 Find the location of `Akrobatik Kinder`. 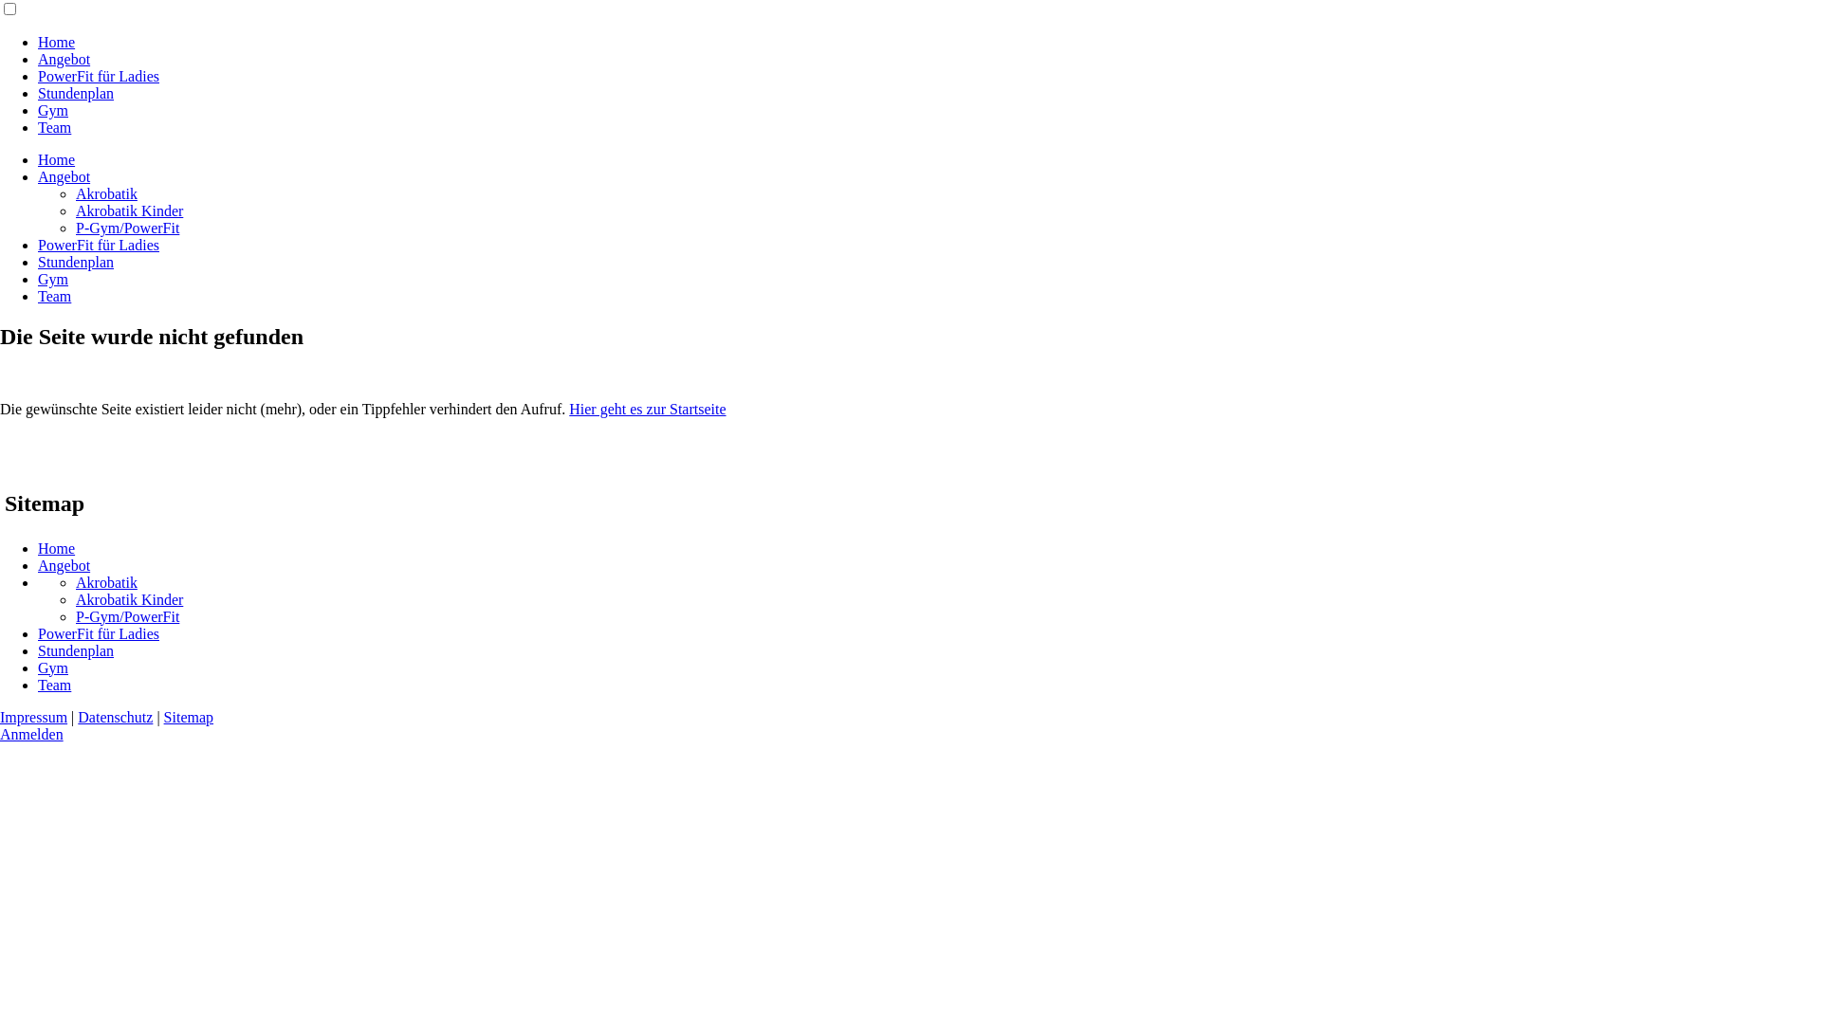

Akrobatik Kinder is located at coordinates (129, 210).